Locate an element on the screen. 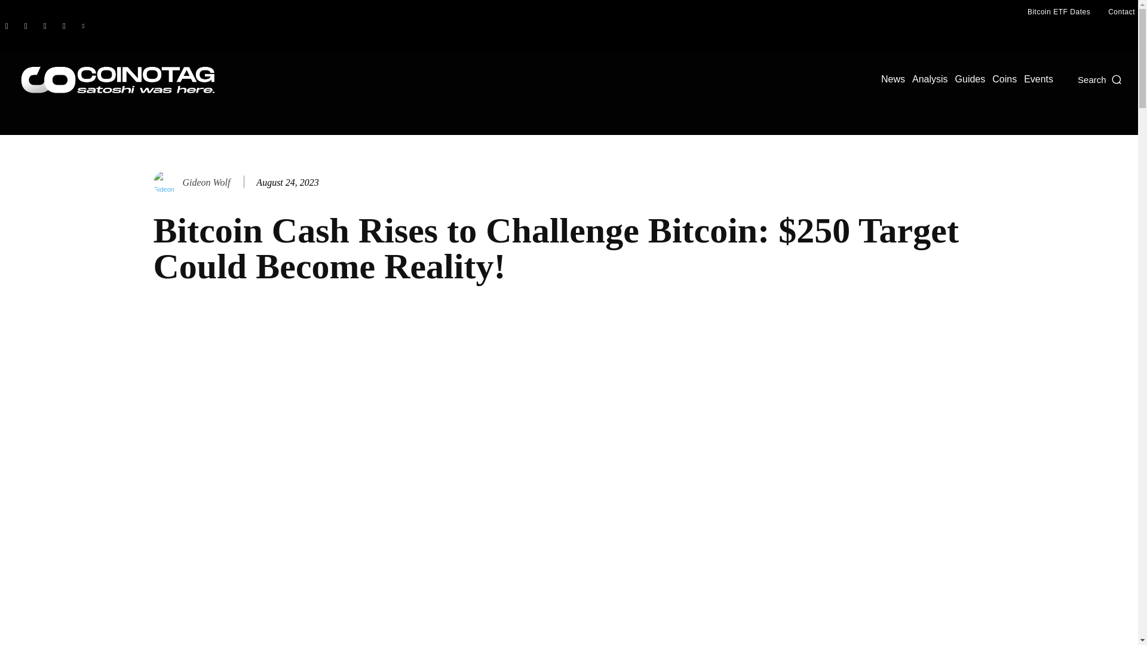  RSS is located at coordinates (44, 26).